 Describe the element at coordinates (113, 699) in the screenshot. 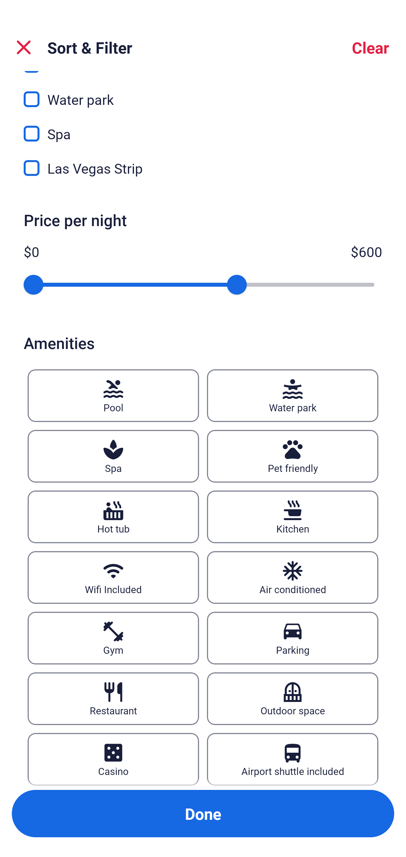

I see `Restaurant` at that location.